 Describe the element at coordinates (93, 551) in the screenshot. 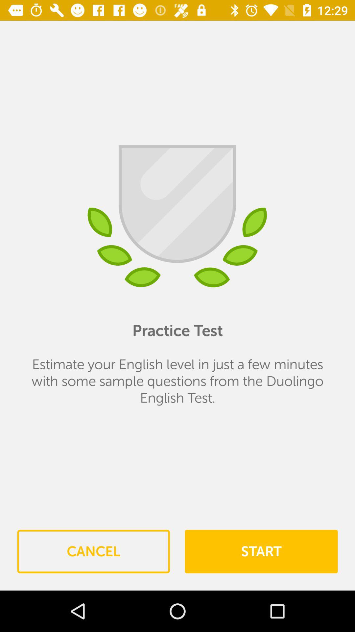

I see `press the cancel item` at that location.